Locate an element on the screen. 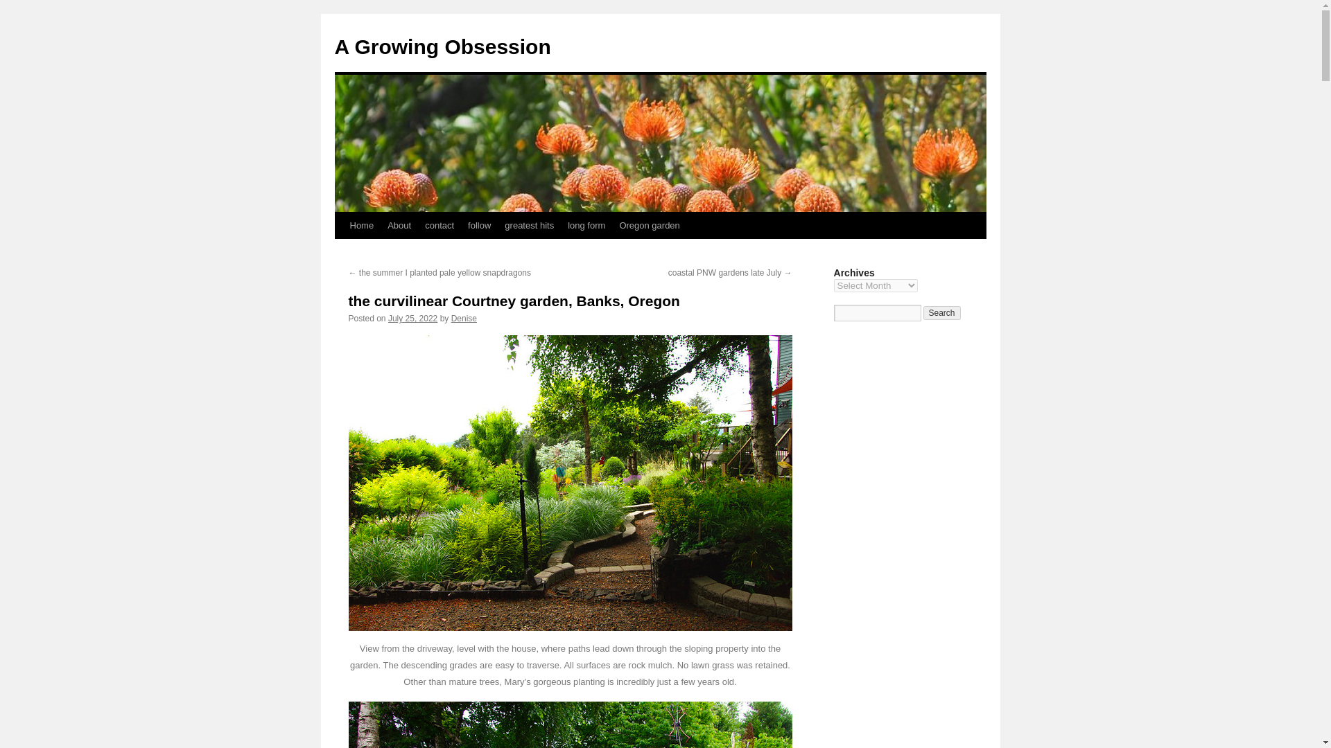 Image resolution: width=1331 pixels, height=748 pixels. long form is located at coordinates (586, 225).